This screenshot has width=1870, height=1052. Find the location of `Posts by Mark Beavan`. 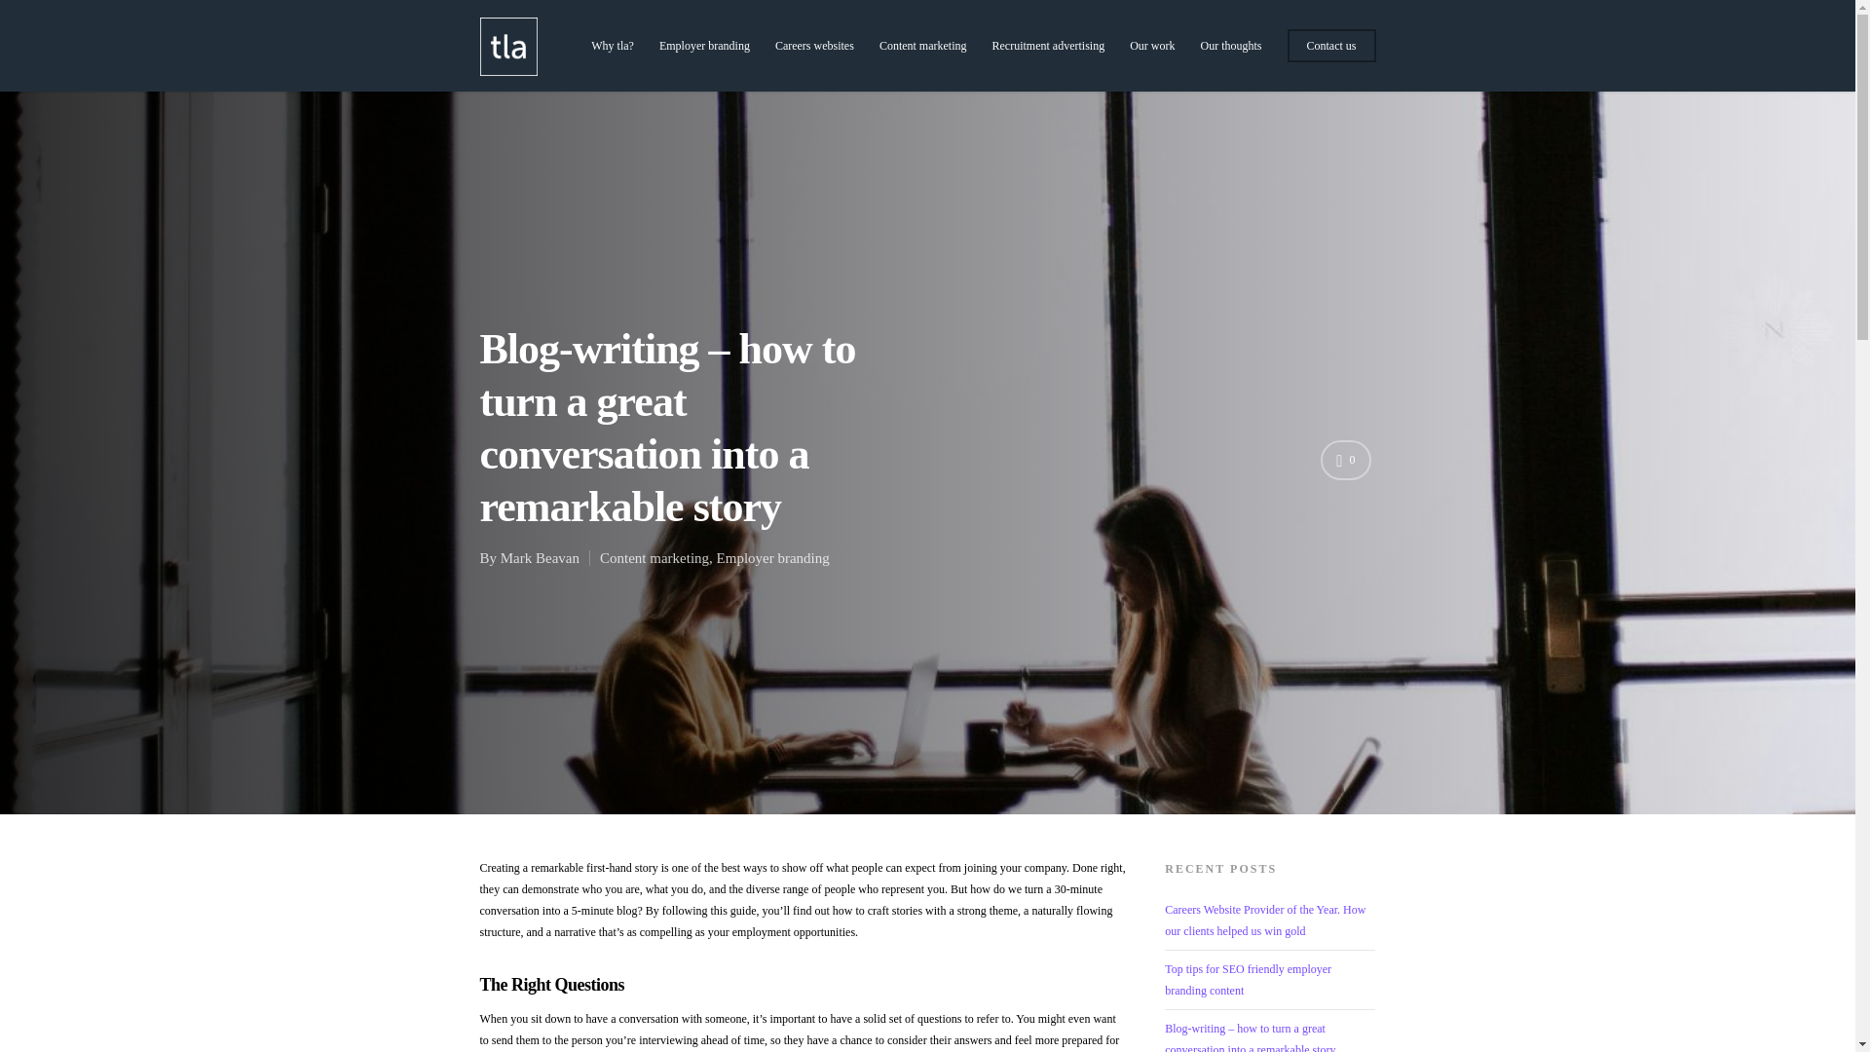

Posts by Mark Beavan is located at coordinates (540, 557).